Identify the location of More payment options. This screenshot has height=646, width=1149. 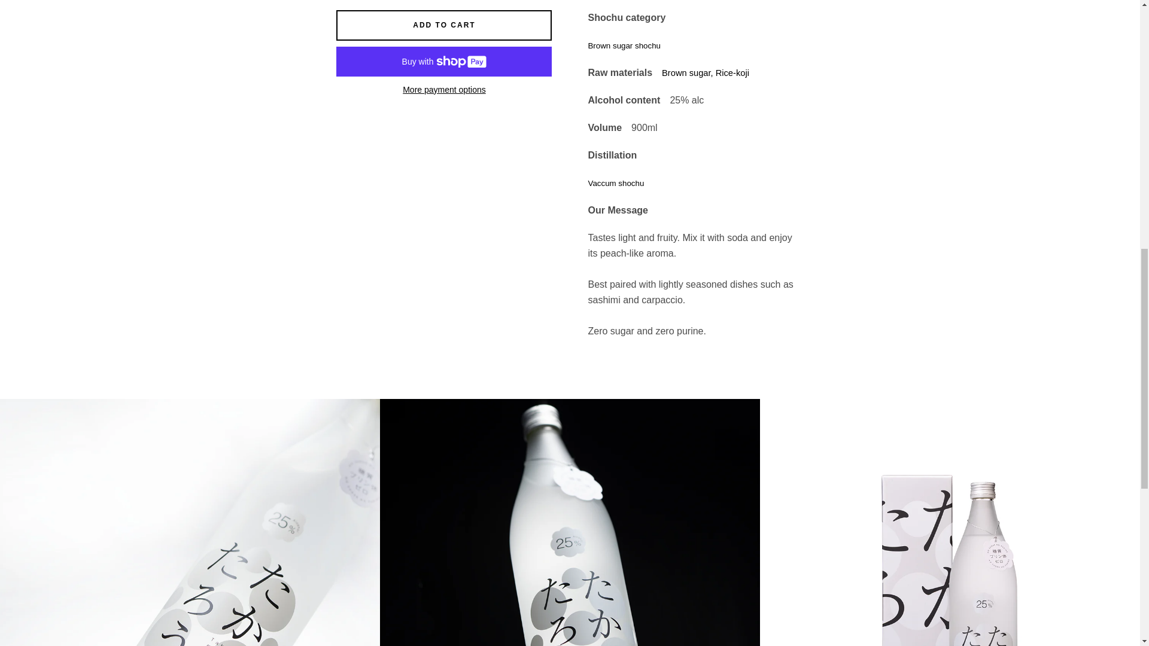
(444, 90).